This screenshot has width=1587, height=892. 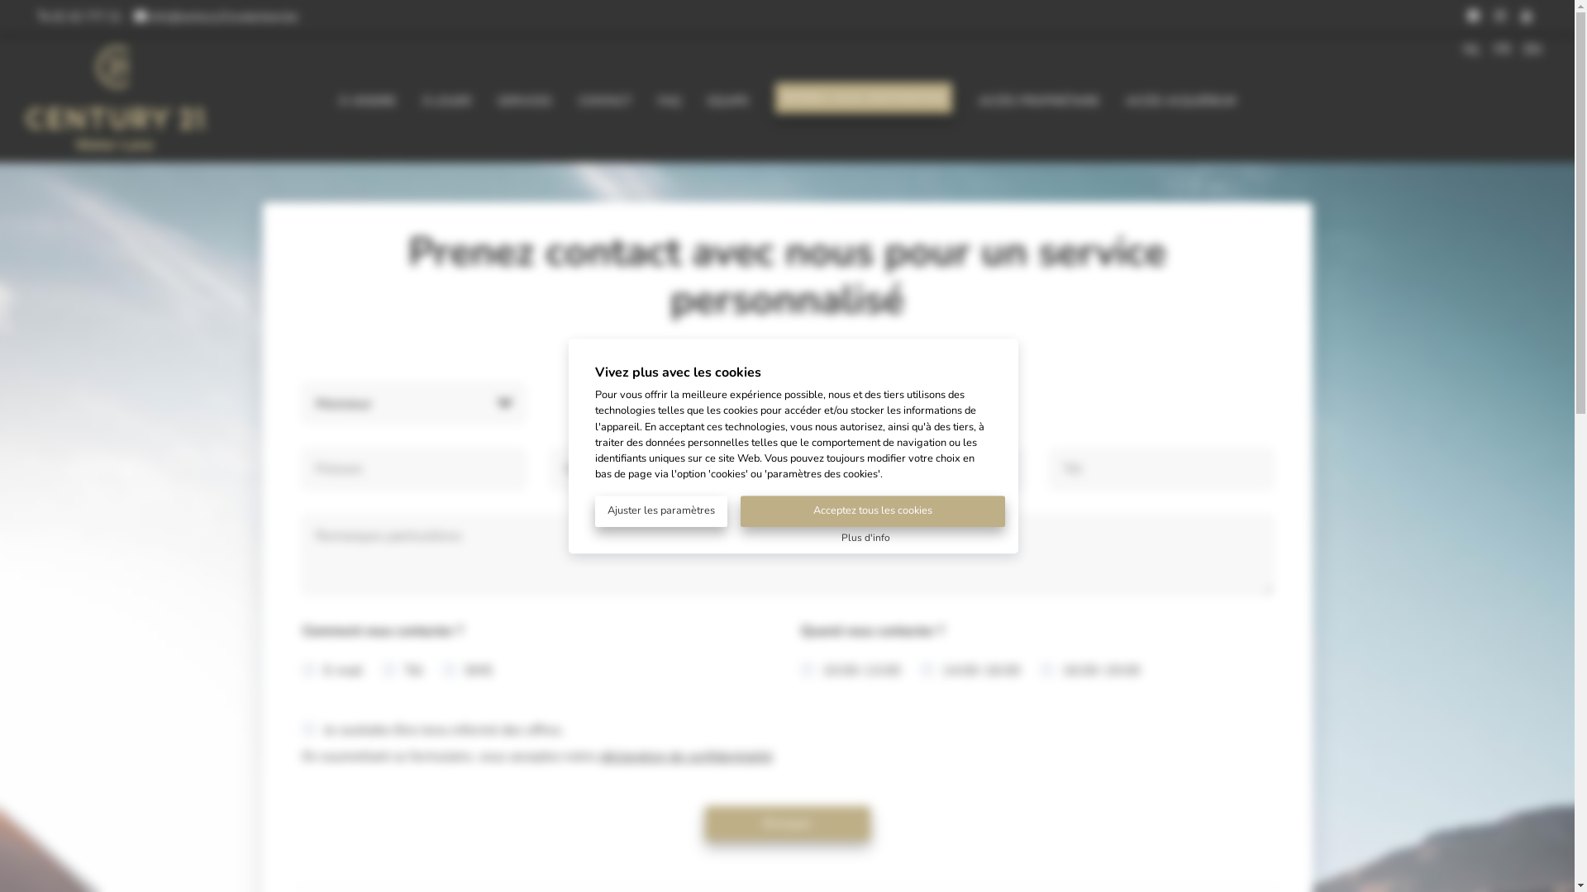 I want to click on Envoyer, so click(x=787, y=823).